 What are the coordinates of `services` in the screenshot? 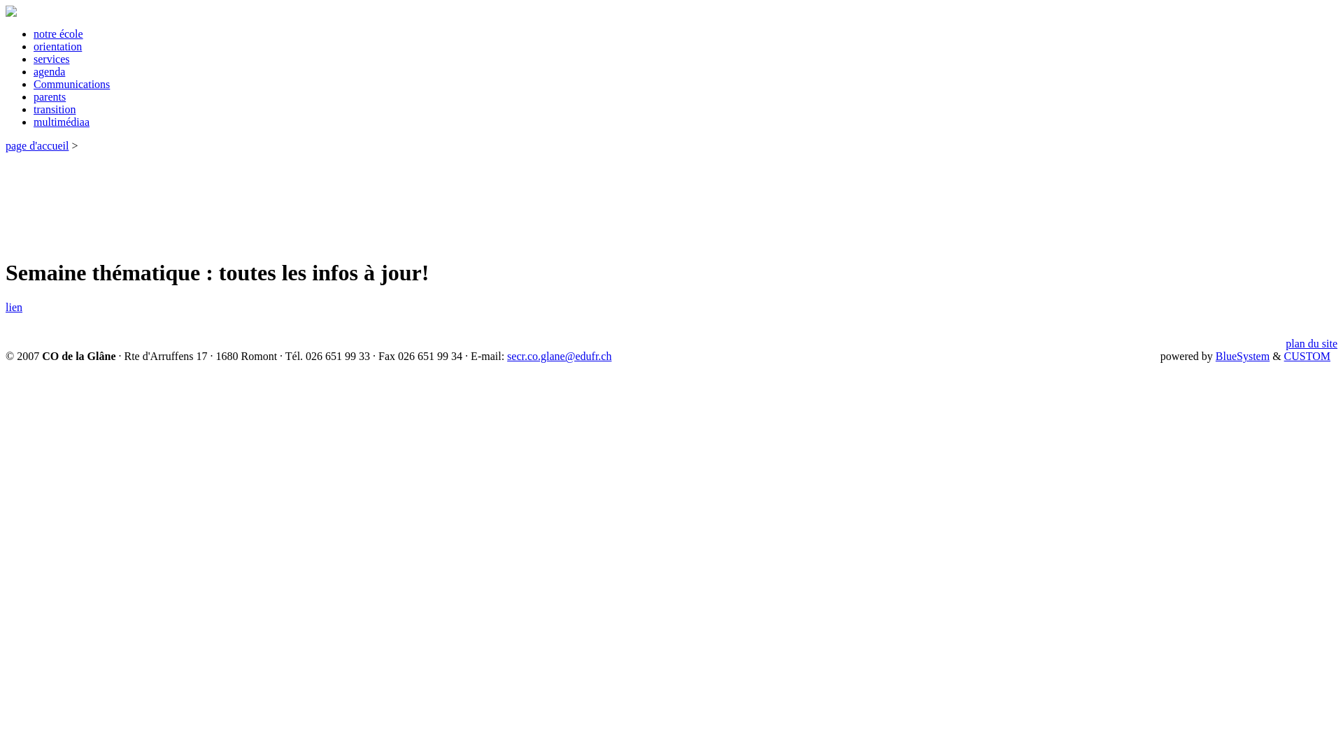 It's located at (52, 59).